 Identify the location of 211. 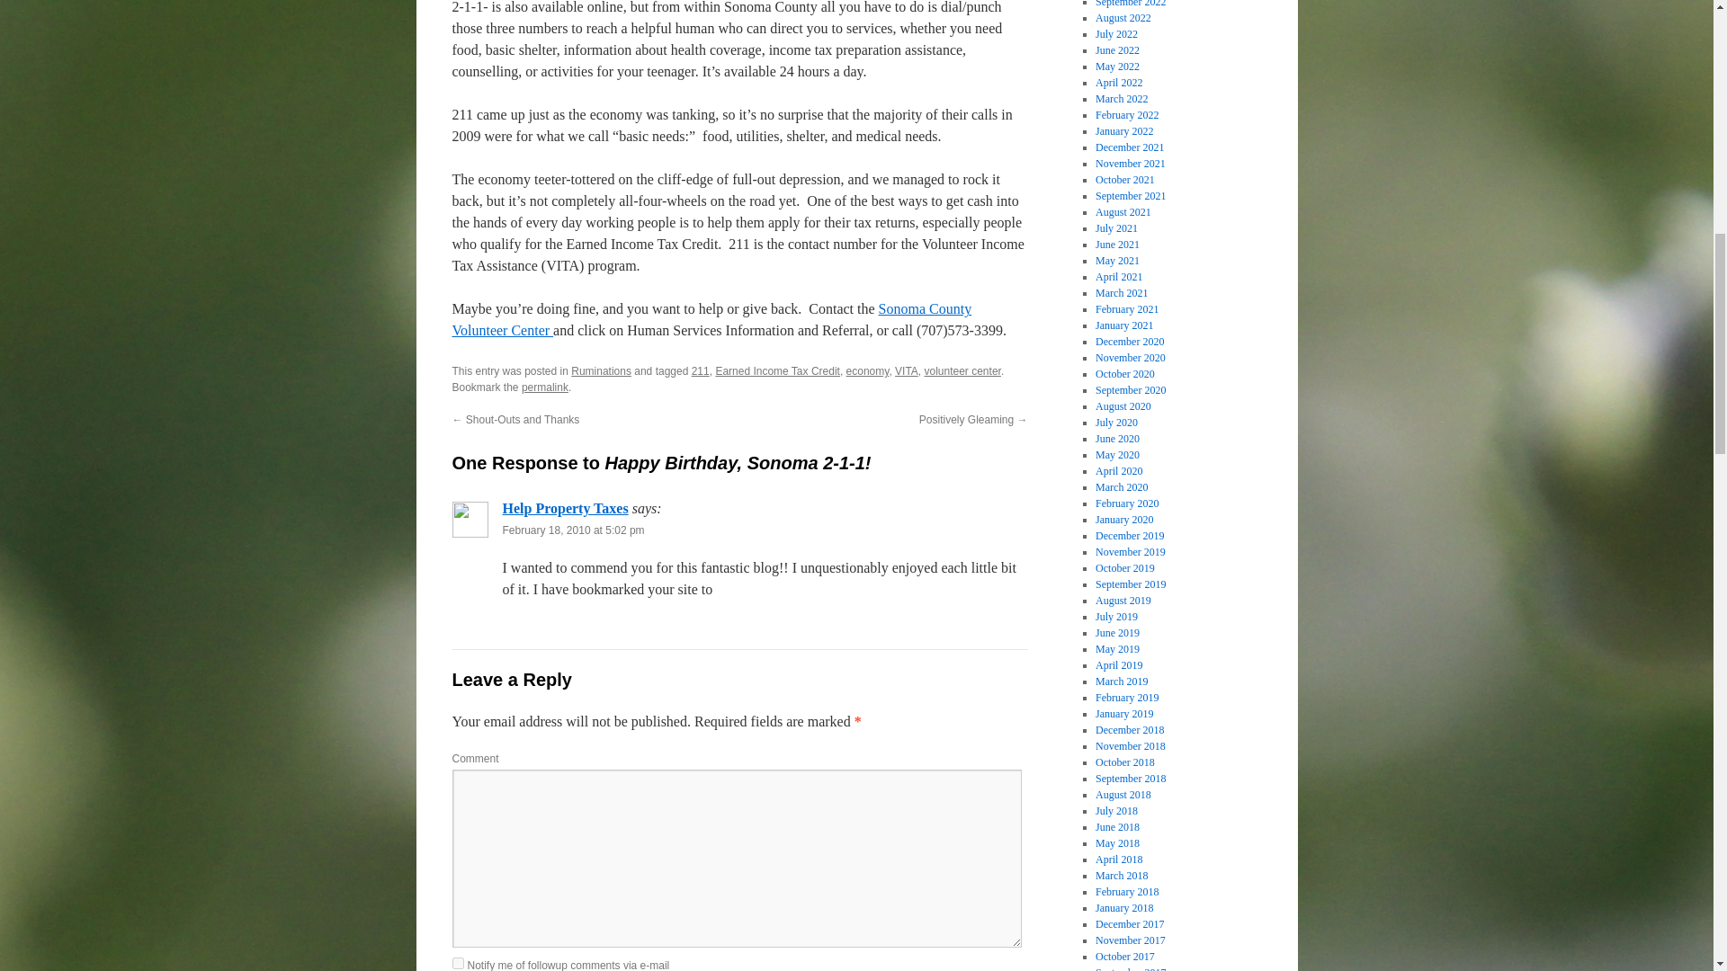
(701, 371).